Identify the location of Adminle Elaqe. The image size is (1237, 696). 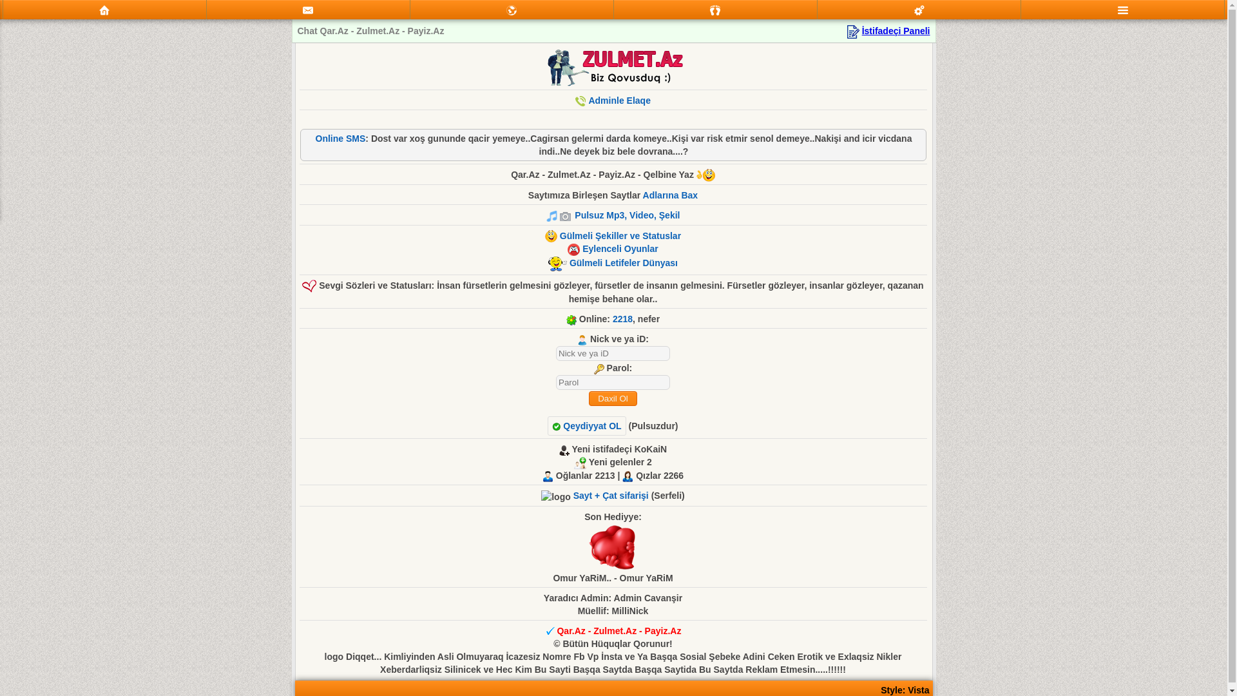
(619, 101).